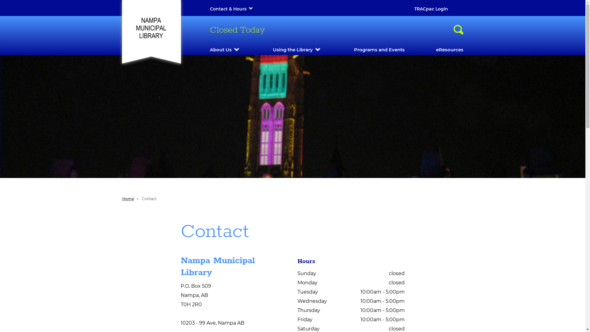 Image resolution: width=590 pixels, height=332 pixels. Describe the element at coordinates (221, 50) in the screenshot. I see `About Us` at that location.